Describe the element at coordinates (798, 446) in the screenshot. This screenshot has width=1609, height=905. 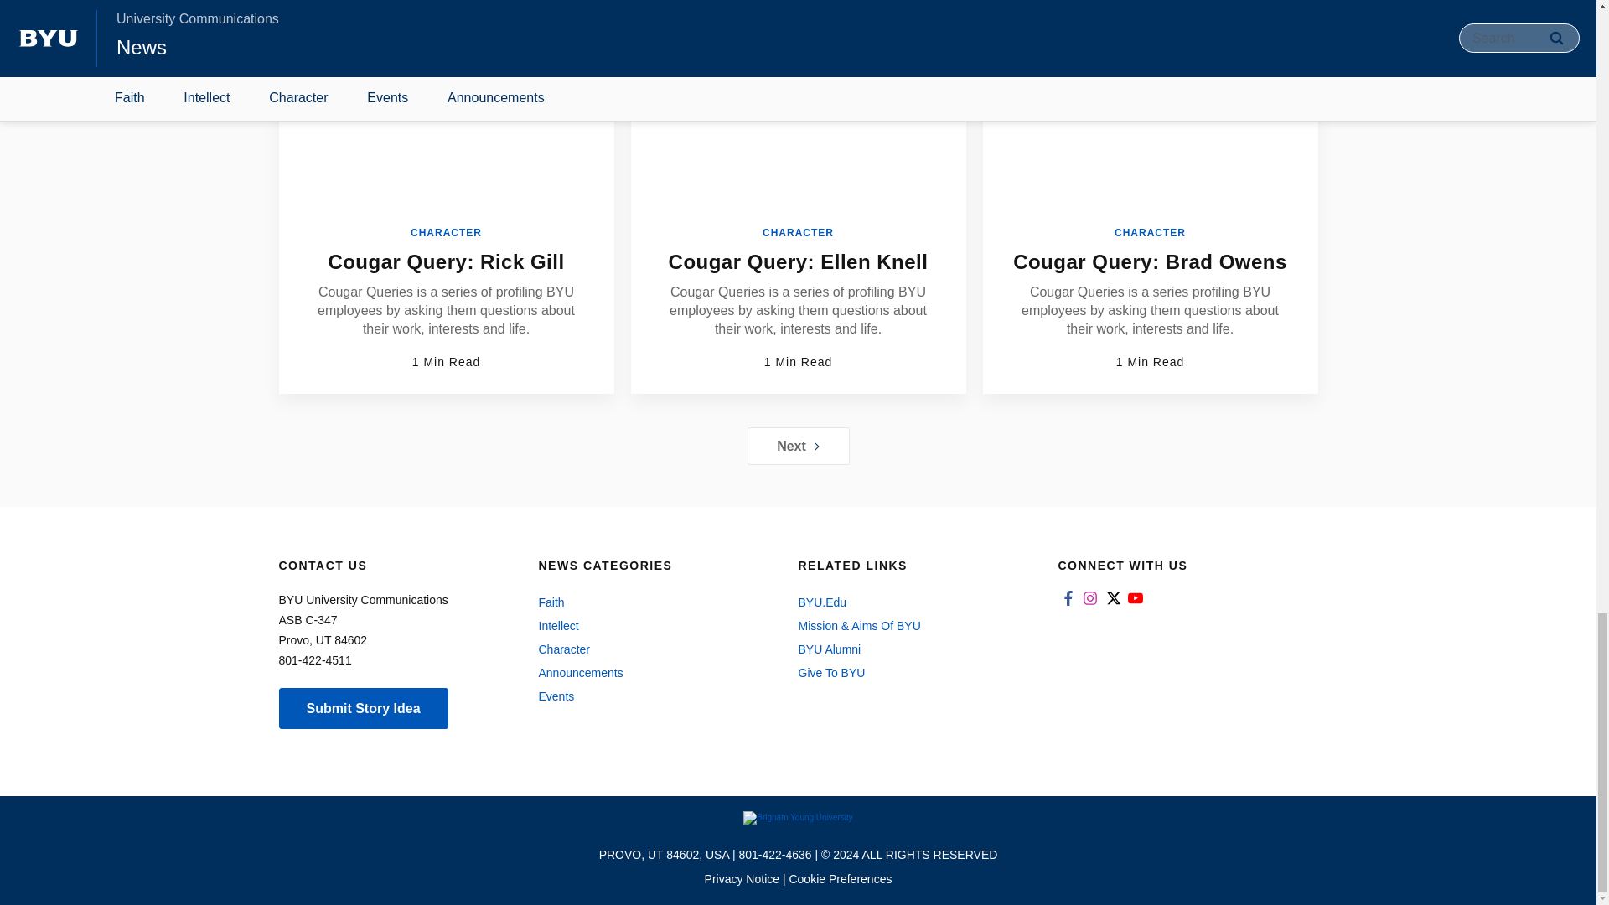
I see `Next` at that location.